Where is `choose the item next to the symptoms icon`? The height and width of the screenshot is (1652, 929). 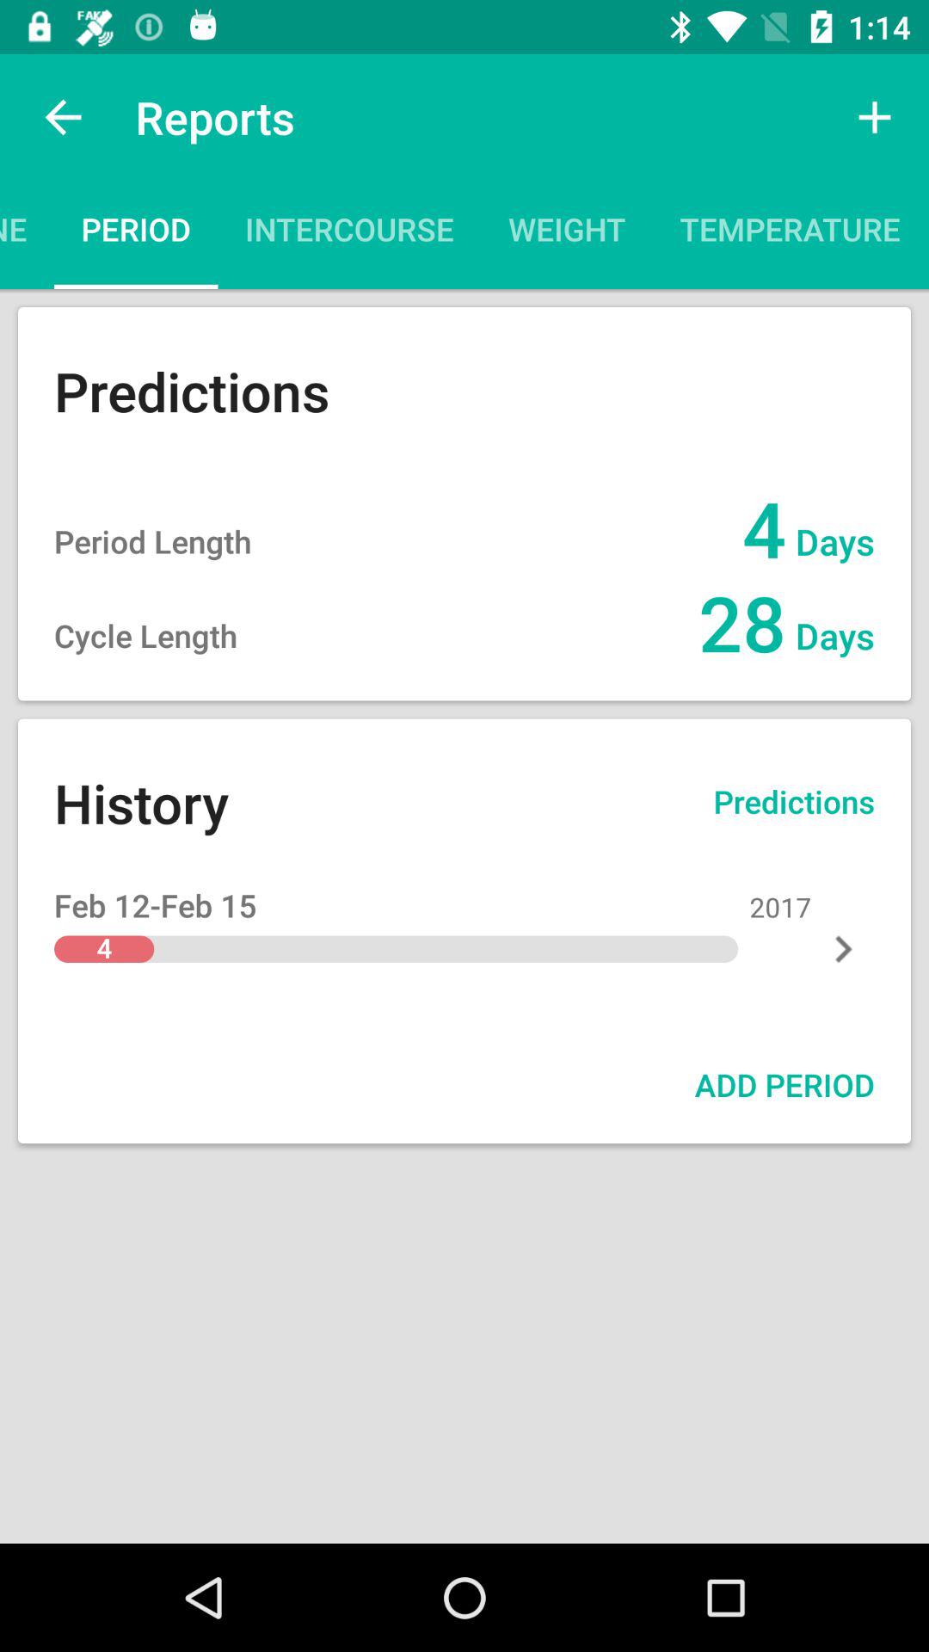 choose the item next to the symptoms icon is located at coordinates (790, 234).